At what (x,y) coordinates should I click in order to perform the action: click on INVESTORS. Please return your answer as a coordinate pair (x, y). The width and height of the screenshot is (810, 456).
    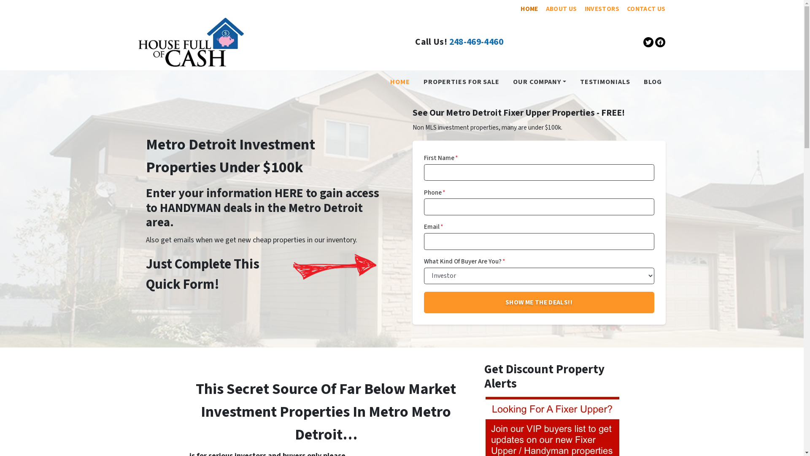
    Looking at the image, I should click on (602, 9).